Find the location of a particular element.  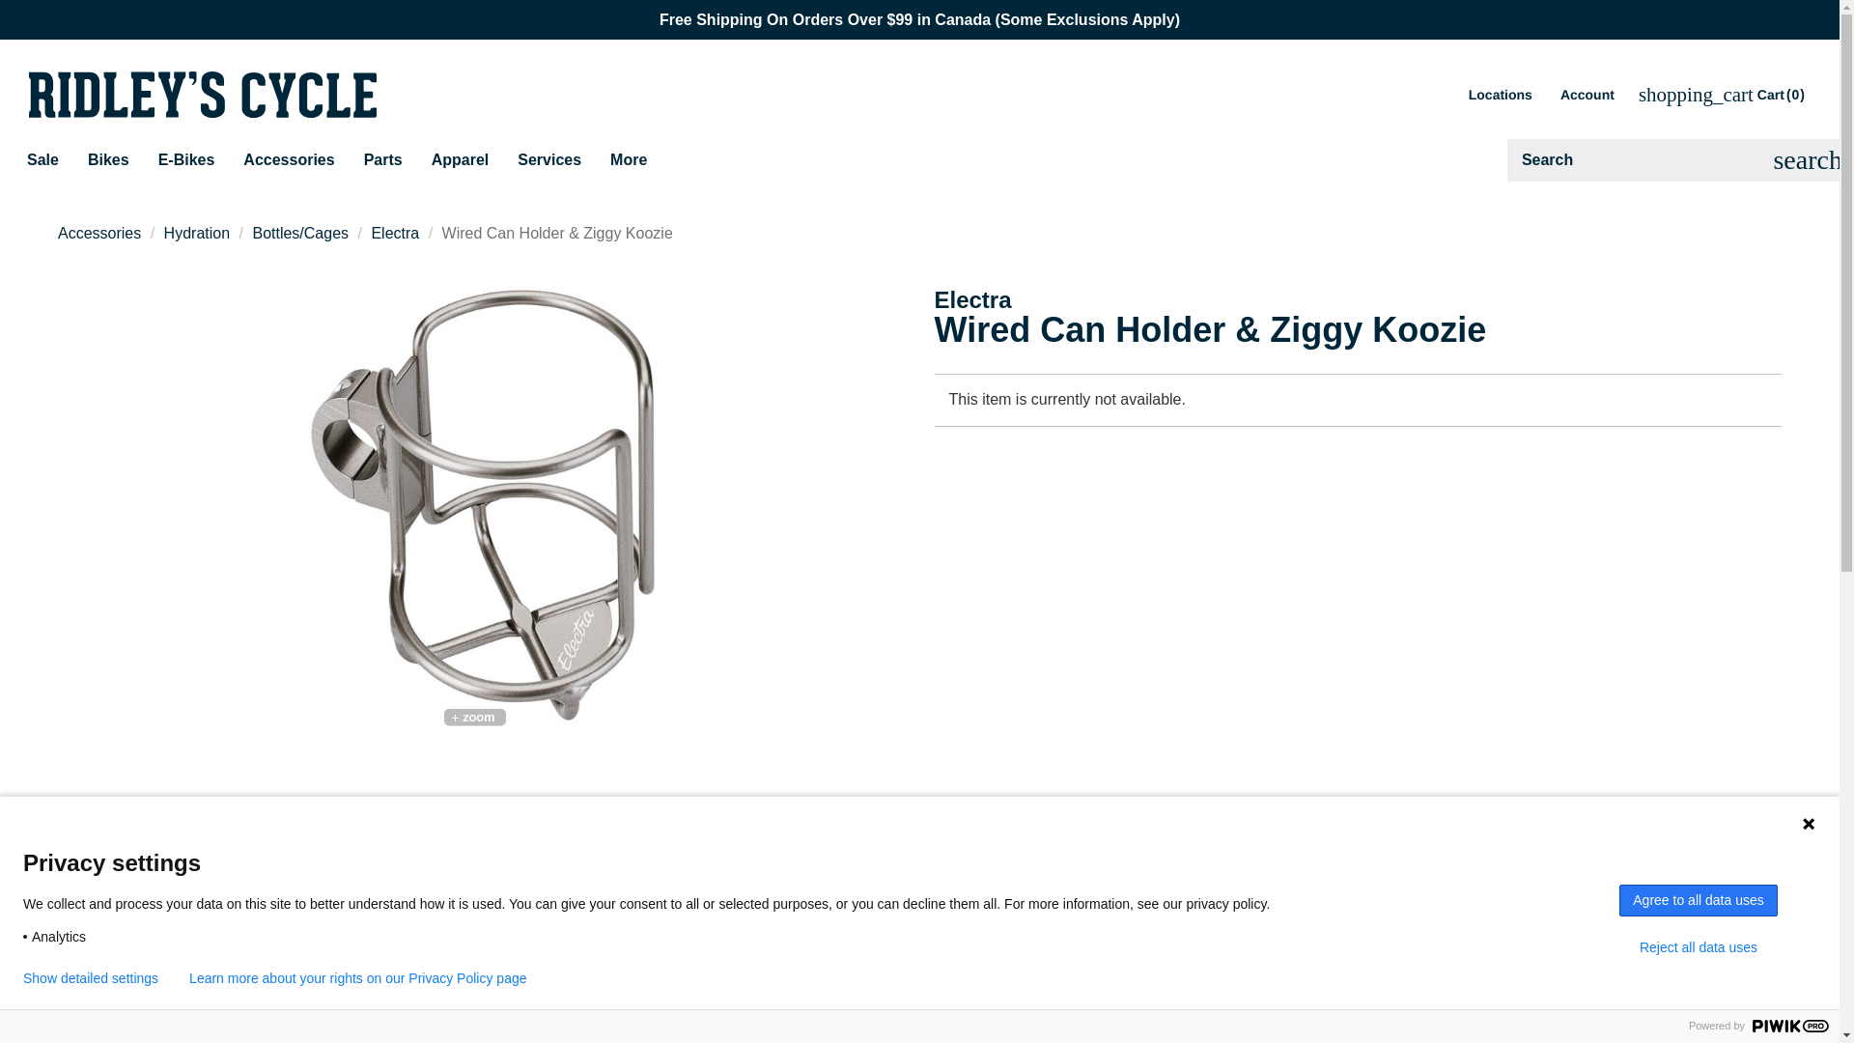

Bikes is located at coordinates (108, 159).